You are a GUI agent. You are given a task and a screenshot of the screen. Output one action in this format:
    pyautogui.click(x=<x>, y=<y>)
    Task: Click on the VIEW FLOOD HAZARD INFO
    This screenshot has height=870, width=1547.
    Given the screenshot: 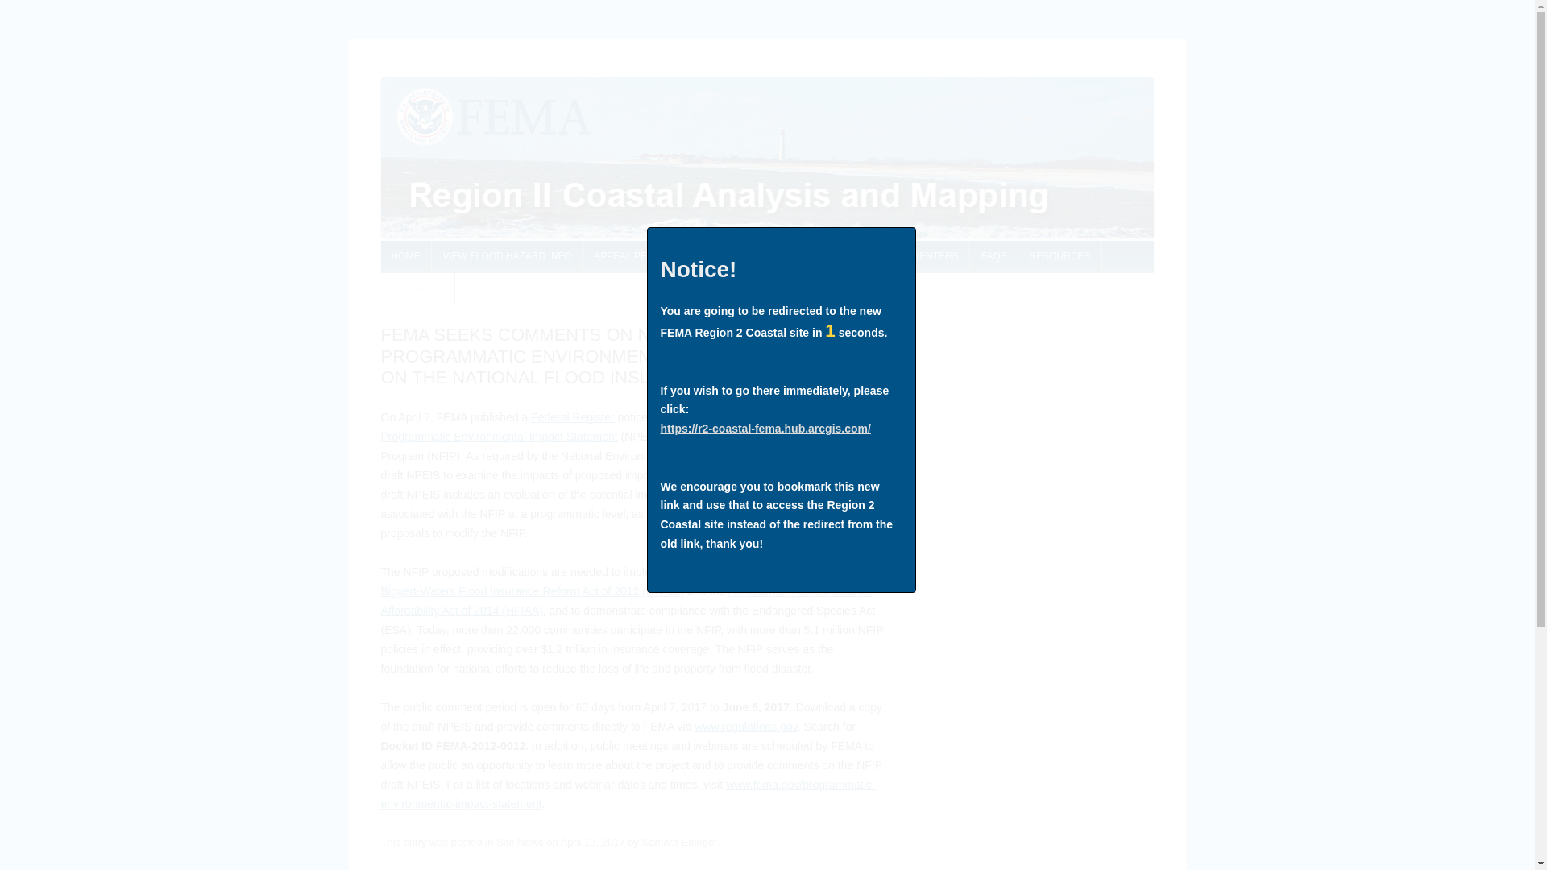 What is the action you would take?
    pyautogui.click(x=506, y=257)
    